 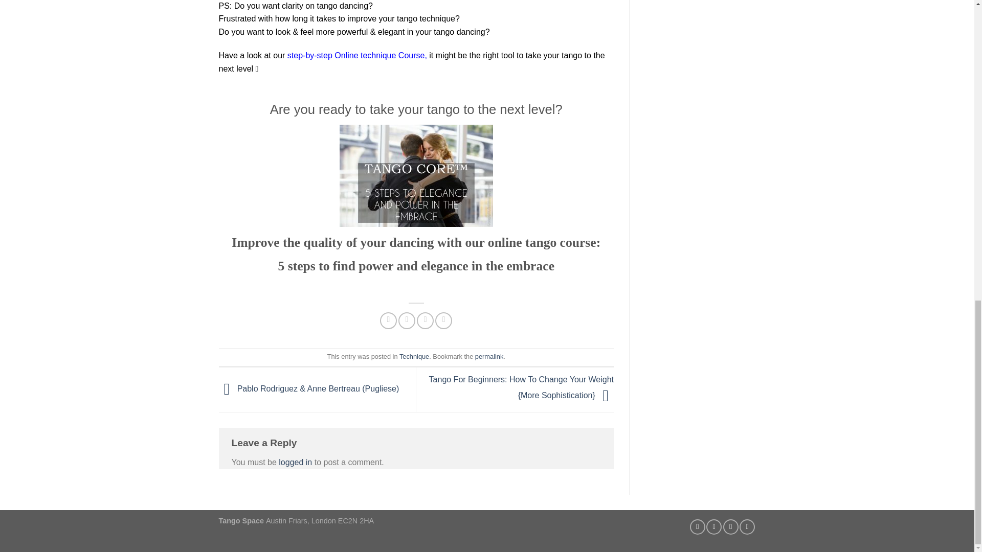 What do you see at coordinates (698, 527) in the screenshot?
I see `Follow on Facebook` at bounding box center [698, 527].